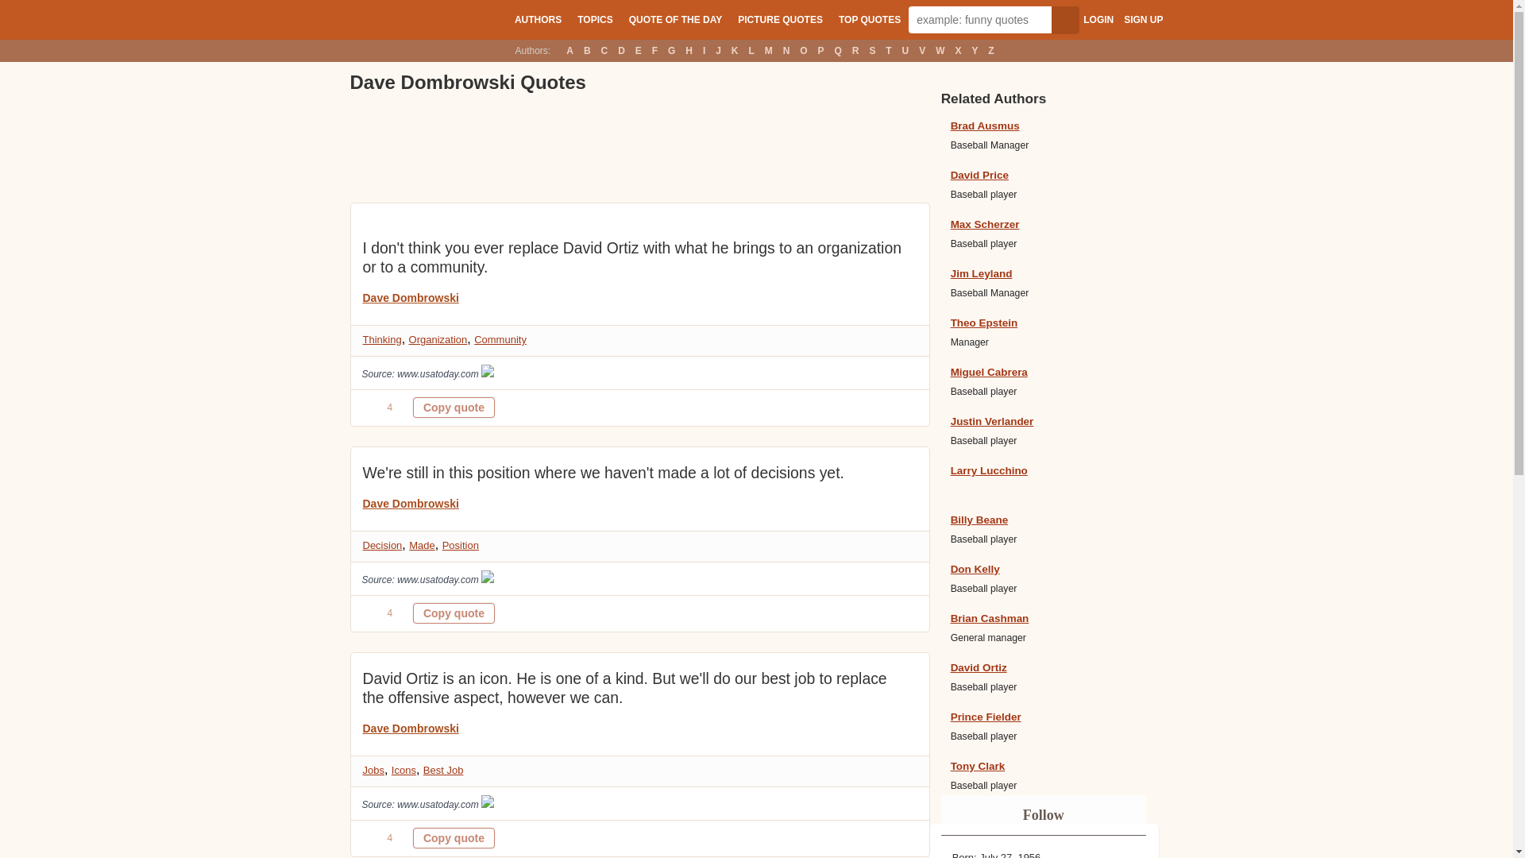  What do you see at coordinates (734, 50) in the screenshot?
I see `K` at bounding box center [734, 50].